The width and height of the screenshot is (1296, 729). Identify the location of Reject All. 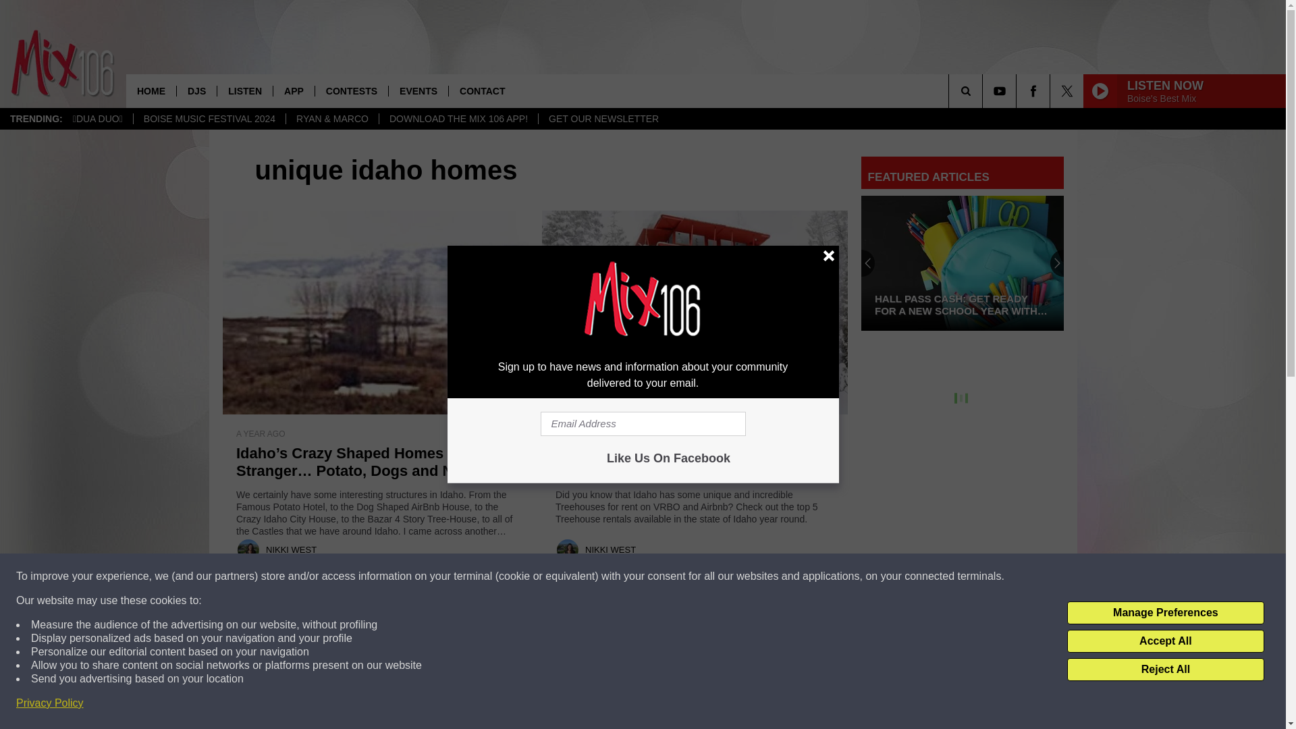
(1165, 670).